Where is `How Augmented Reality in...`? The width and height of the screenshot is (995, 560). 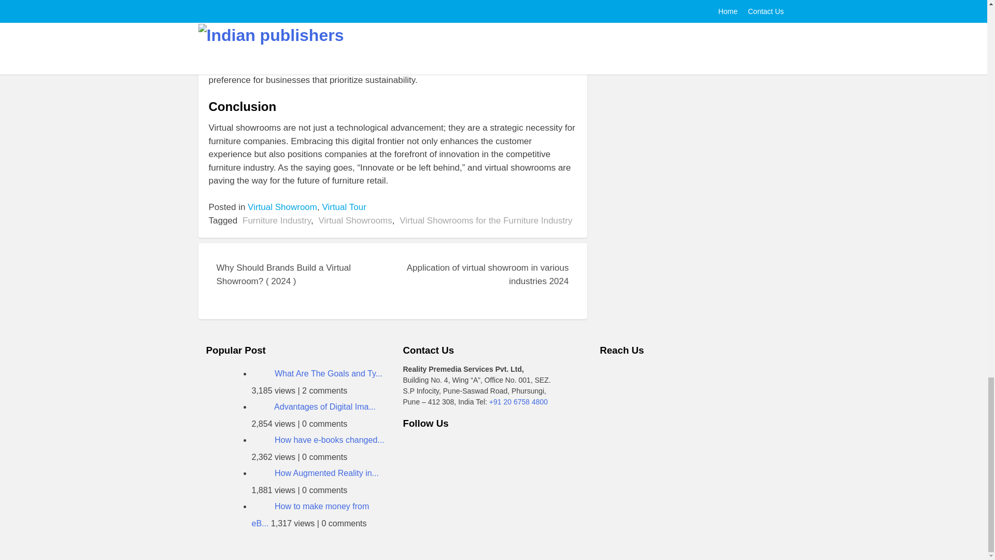
How Augmented Reality in... is located at coordinates (326, 473).